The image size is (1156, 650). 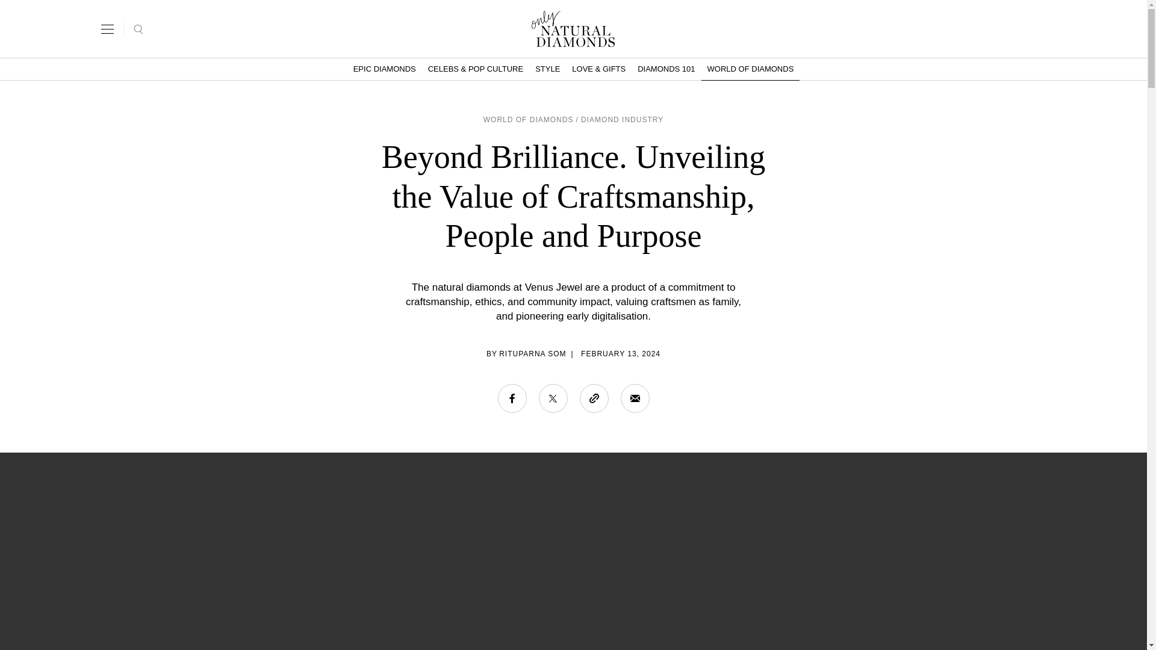 What do you see at coordinates (666, 69) in the screenshot?
I see `DIAMONDS 101` at bounding box center [666, 69].